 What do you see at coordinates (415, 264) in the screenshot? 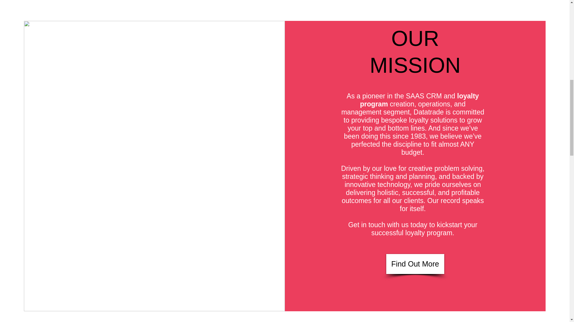
I see `Find Out More` at bounding box center [415, 264].